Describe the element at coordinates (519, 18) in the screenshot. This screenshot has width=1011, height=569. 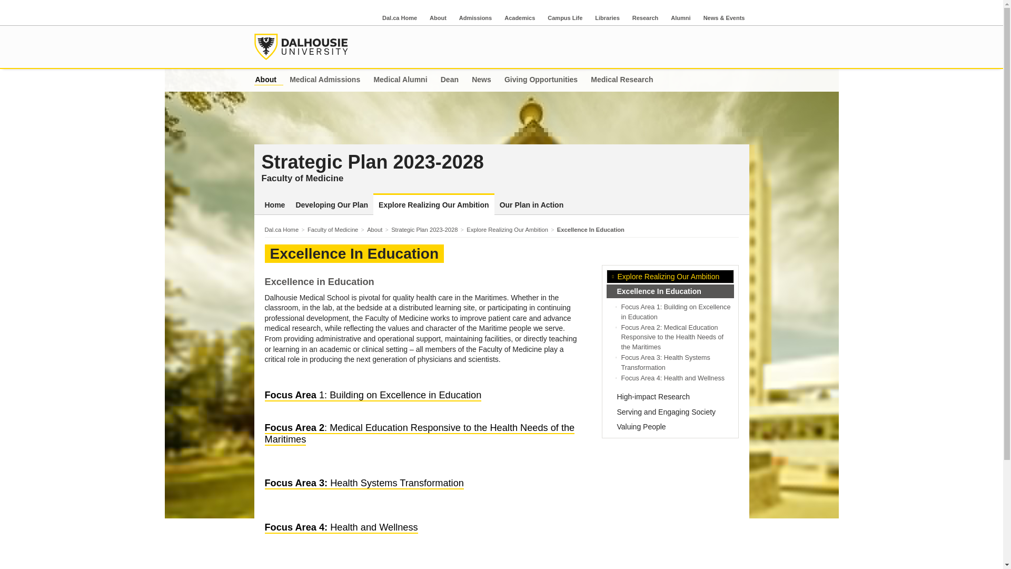
I see `Academics` at that location.